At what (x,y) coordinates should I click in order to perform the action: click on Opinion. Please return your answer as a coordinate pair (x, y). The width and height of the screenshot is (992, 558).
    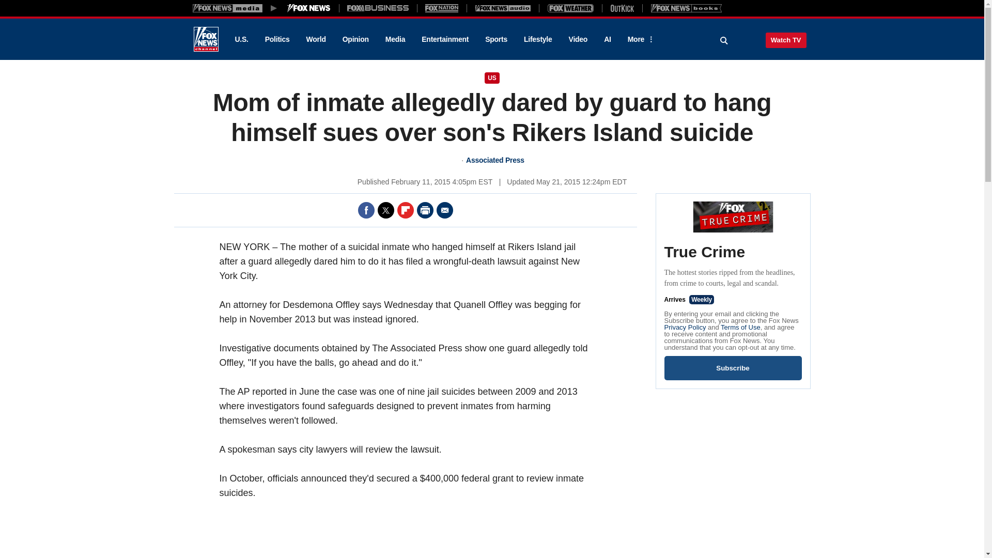
    Looking at the image, I should click on (355, 39).